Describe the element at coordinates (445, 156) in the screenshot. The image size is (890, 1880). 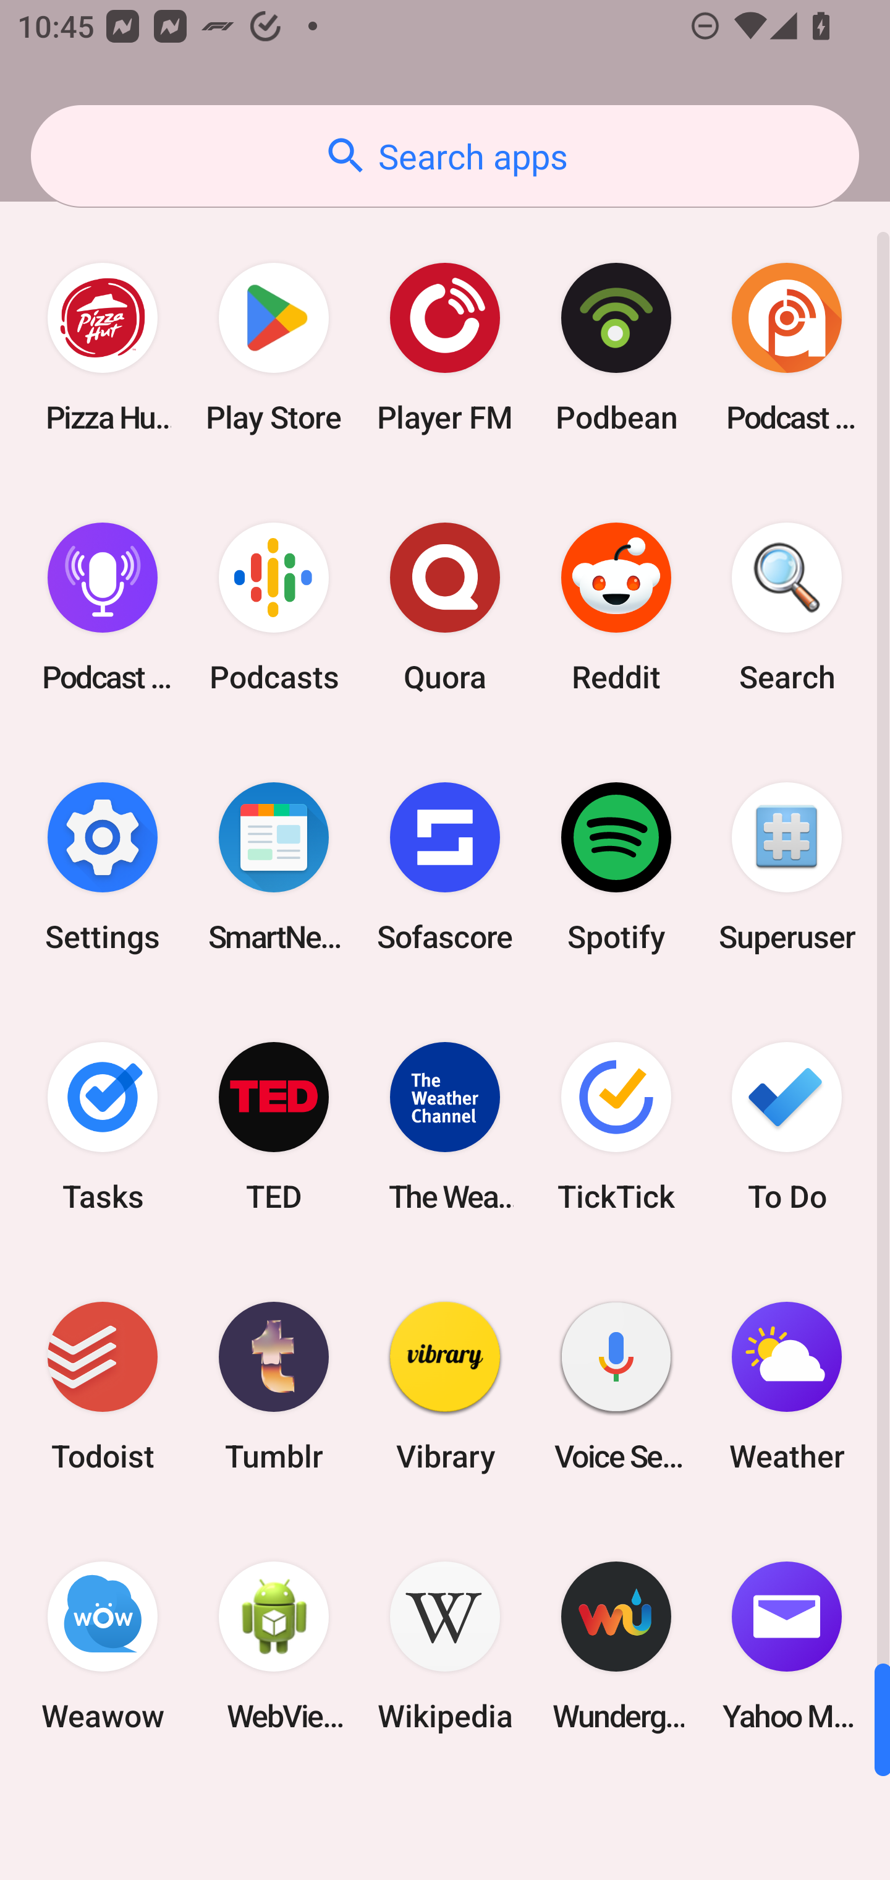
I see `  Search apps` at that location.